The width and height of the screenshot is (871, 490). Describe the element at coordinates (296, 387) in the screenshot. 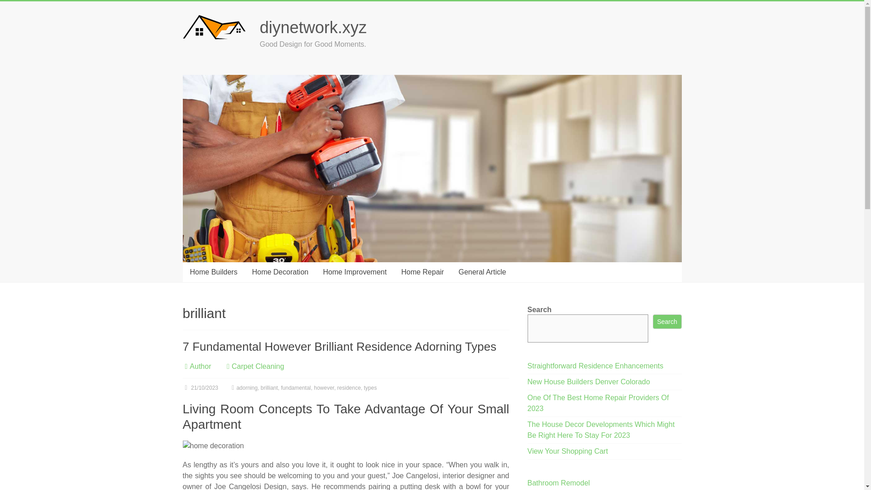

I see `fundamental` at that location.